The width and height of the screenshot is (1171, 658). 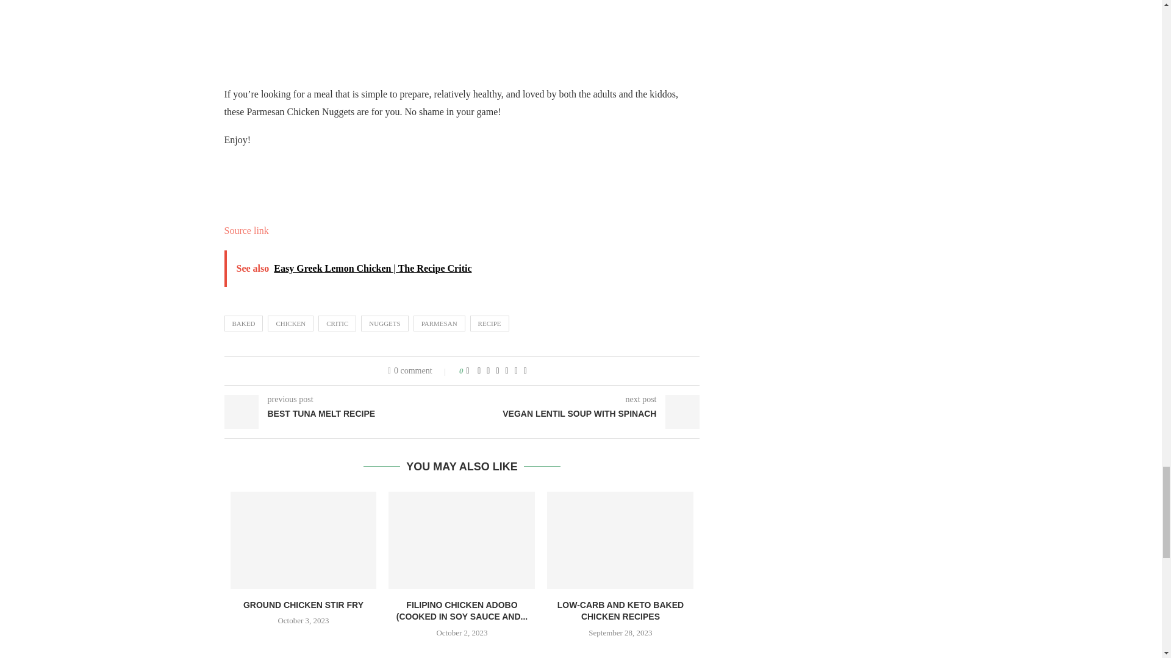 I want to click on Ground Chicken Stir Fry, so click(x=304, y=540).